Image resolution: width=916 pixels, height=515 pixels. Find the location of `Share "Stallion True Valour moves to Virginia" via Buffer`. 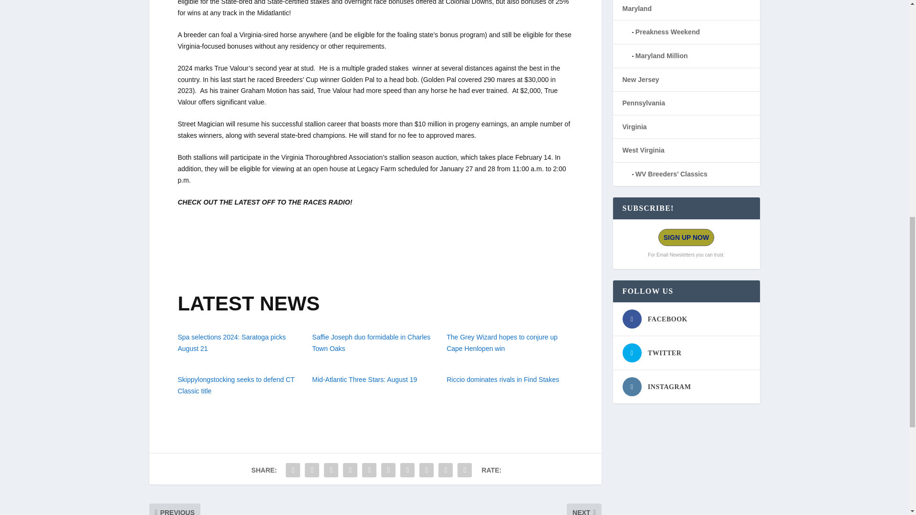

Share "Stallion True Valour moves to Virginia" via Buffer is located at coordinates (407, 470).